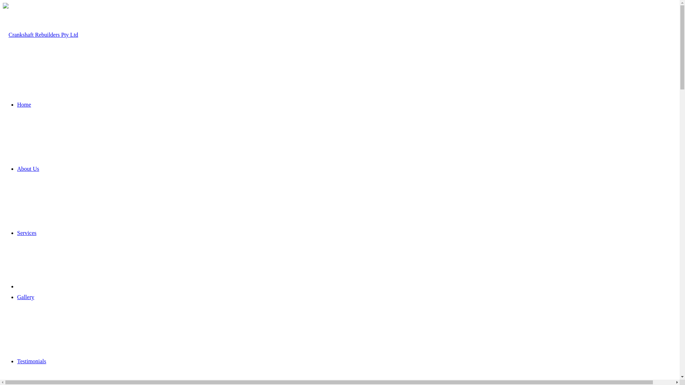 This screenshot has width=685, height=385. Describe the element at coordinates (24, 105) in the screenshot. I see `Home` at that location.